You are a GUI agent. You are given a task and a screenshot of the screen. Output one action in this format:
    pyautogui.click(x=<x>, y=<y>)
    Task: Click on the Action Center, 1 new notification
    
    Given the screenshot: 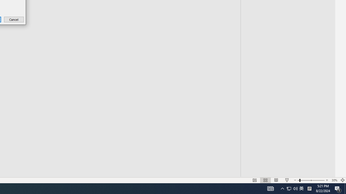 What is the action you would take?
    pyautogui.click(x=255, y=180)
    